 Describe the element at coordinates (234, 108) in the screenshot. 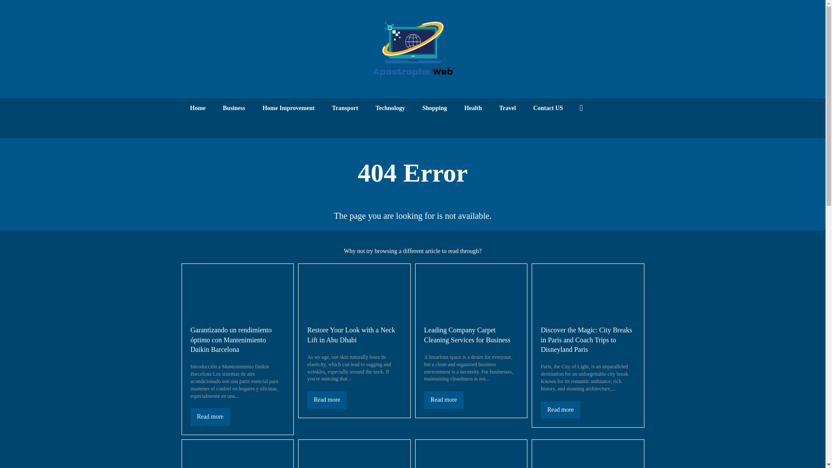

I see `Business` at that location.